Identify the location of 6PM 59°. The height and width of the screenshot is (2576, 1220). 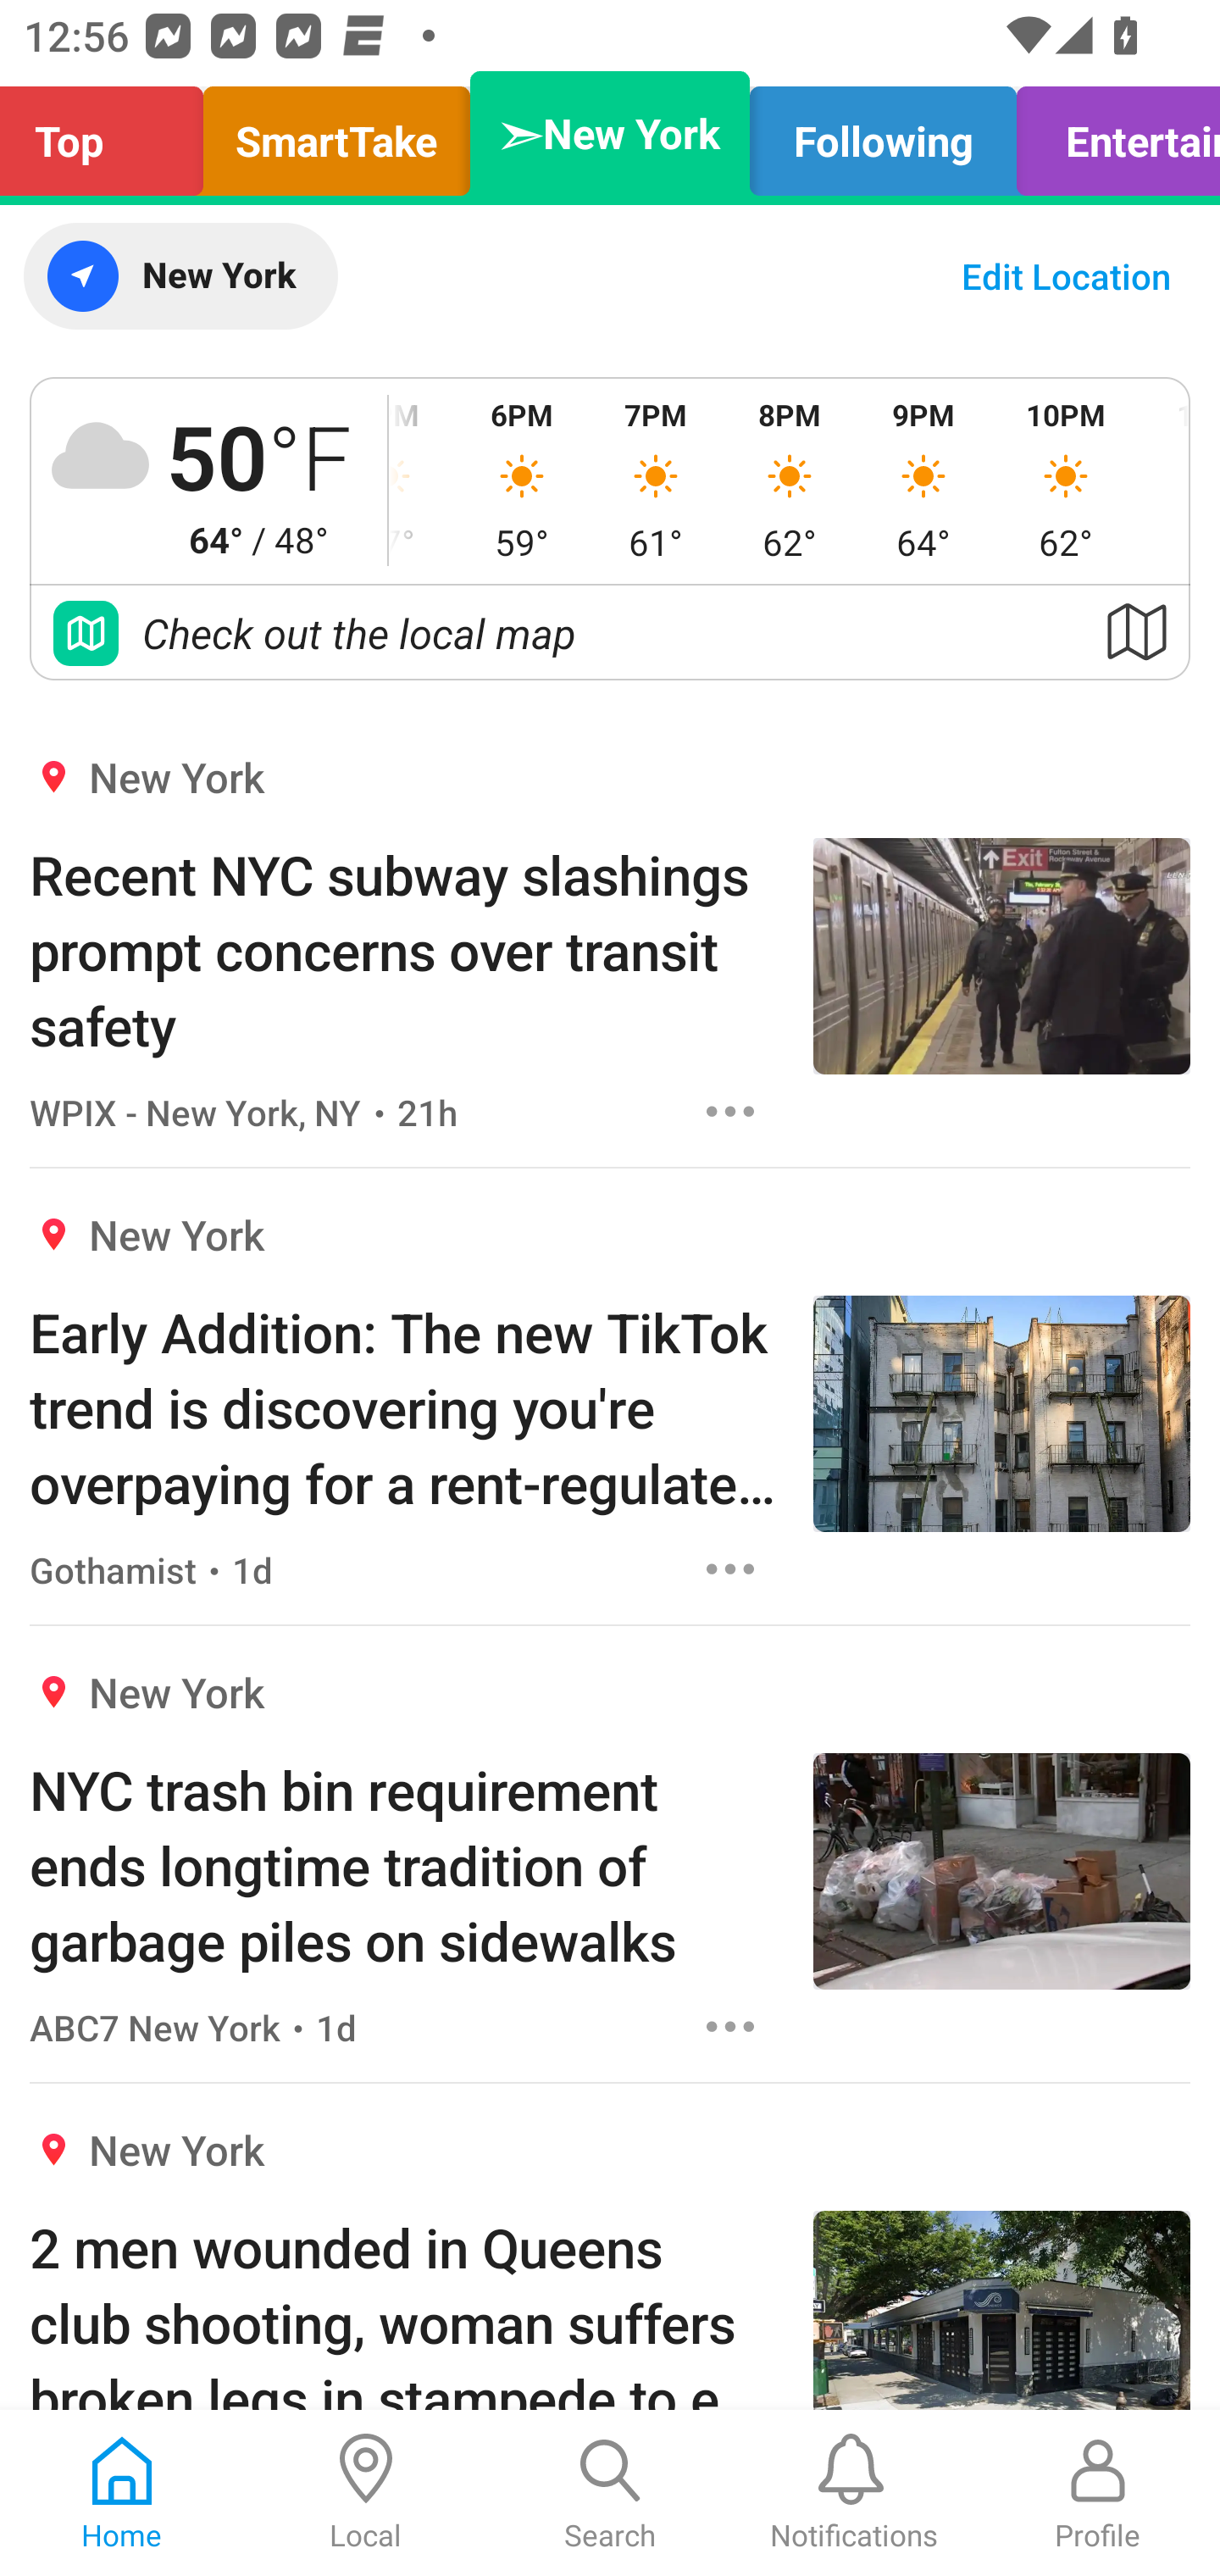
(522, 480).